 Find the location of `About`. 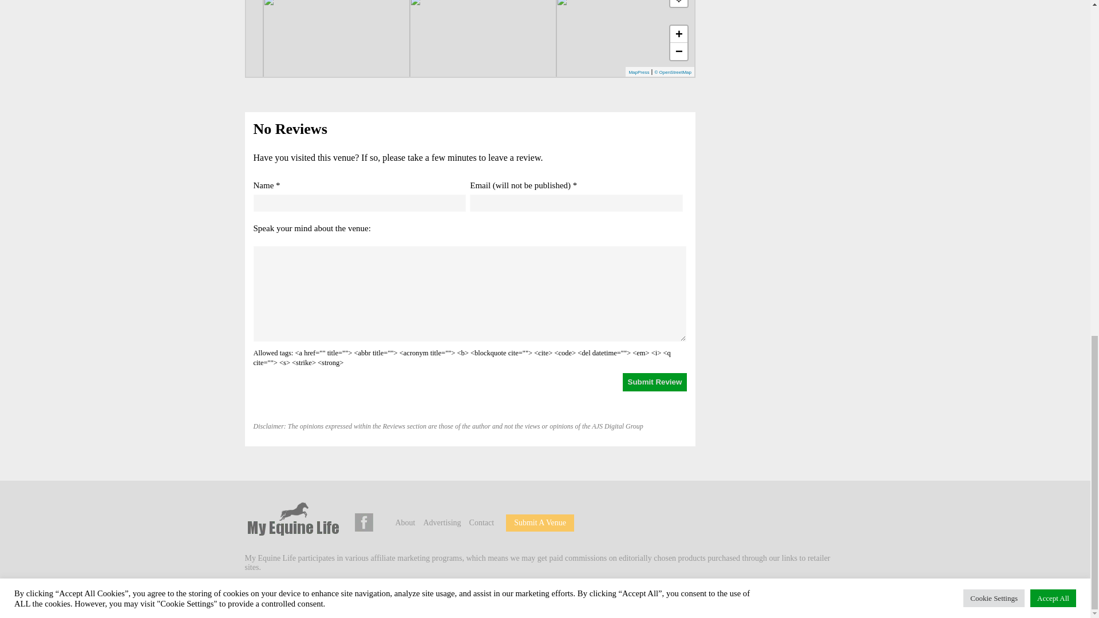

About is located at coordinates (405, 523).